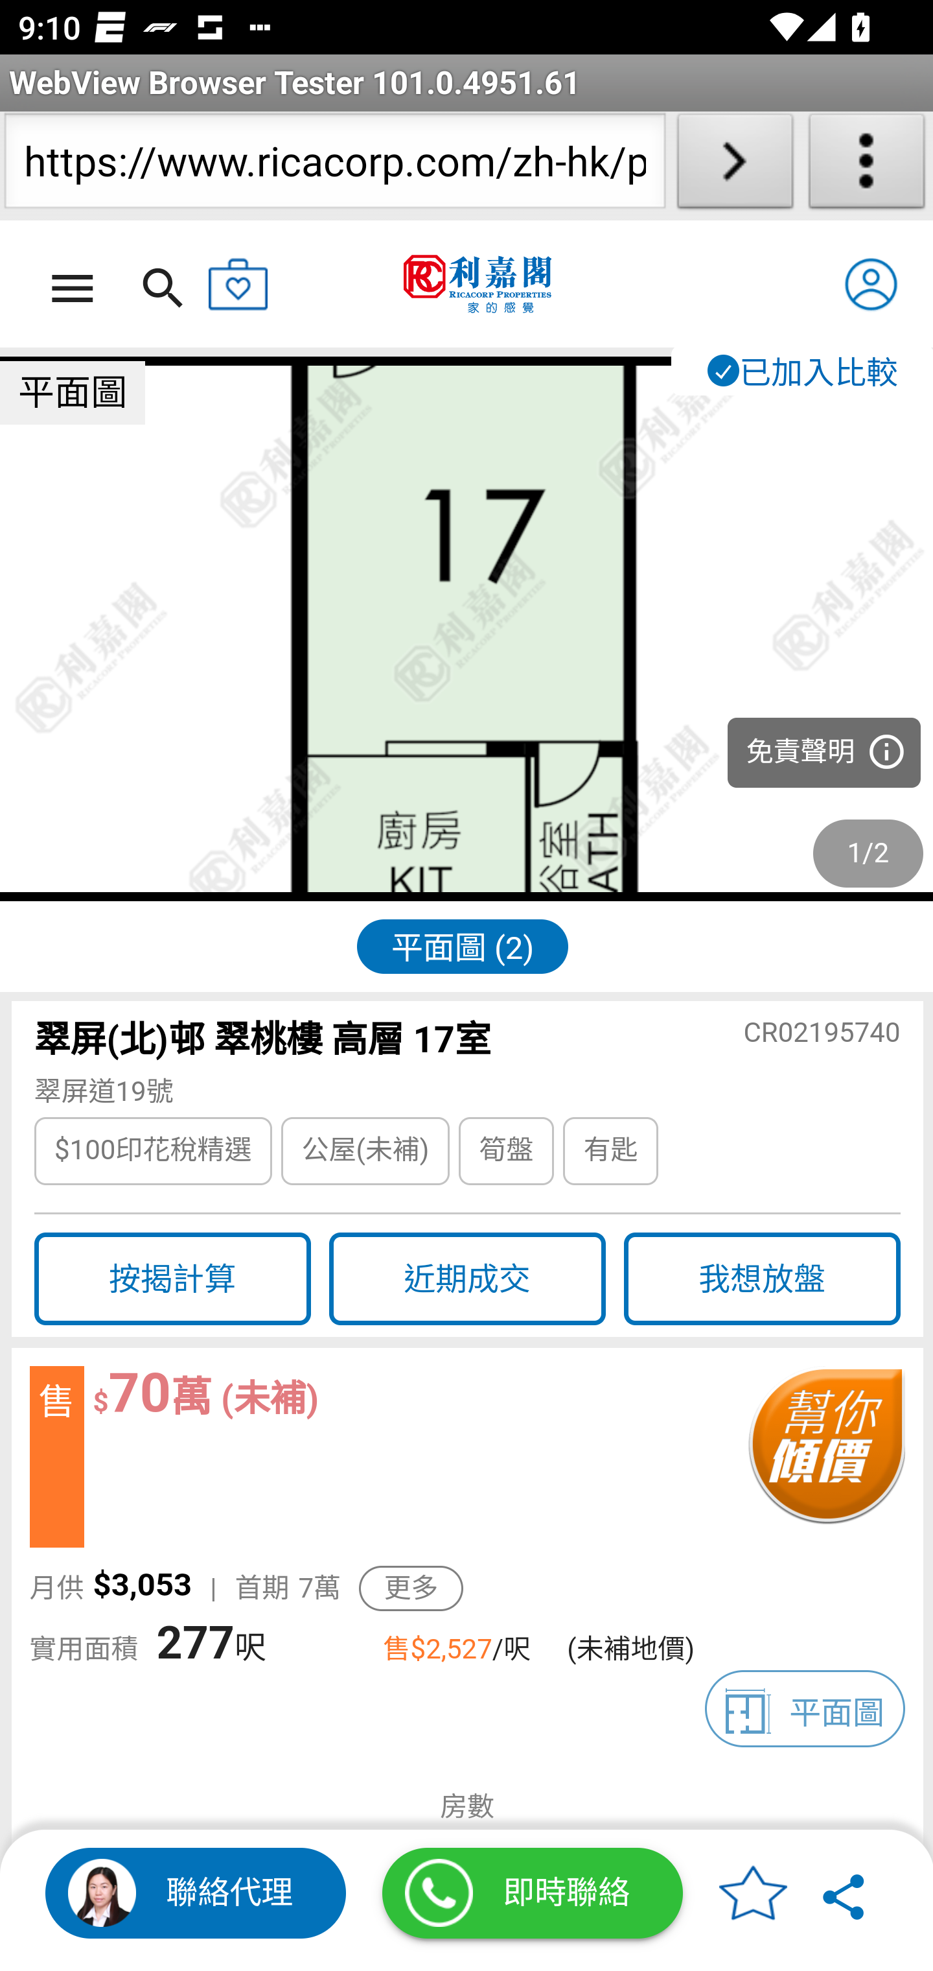 Image resolution: width=933 pixels, height=1971 pixels. What do you see at coordinates (825, 1458) in the screenshot?
I see `negotiation` at bounding box center [825, 1458].